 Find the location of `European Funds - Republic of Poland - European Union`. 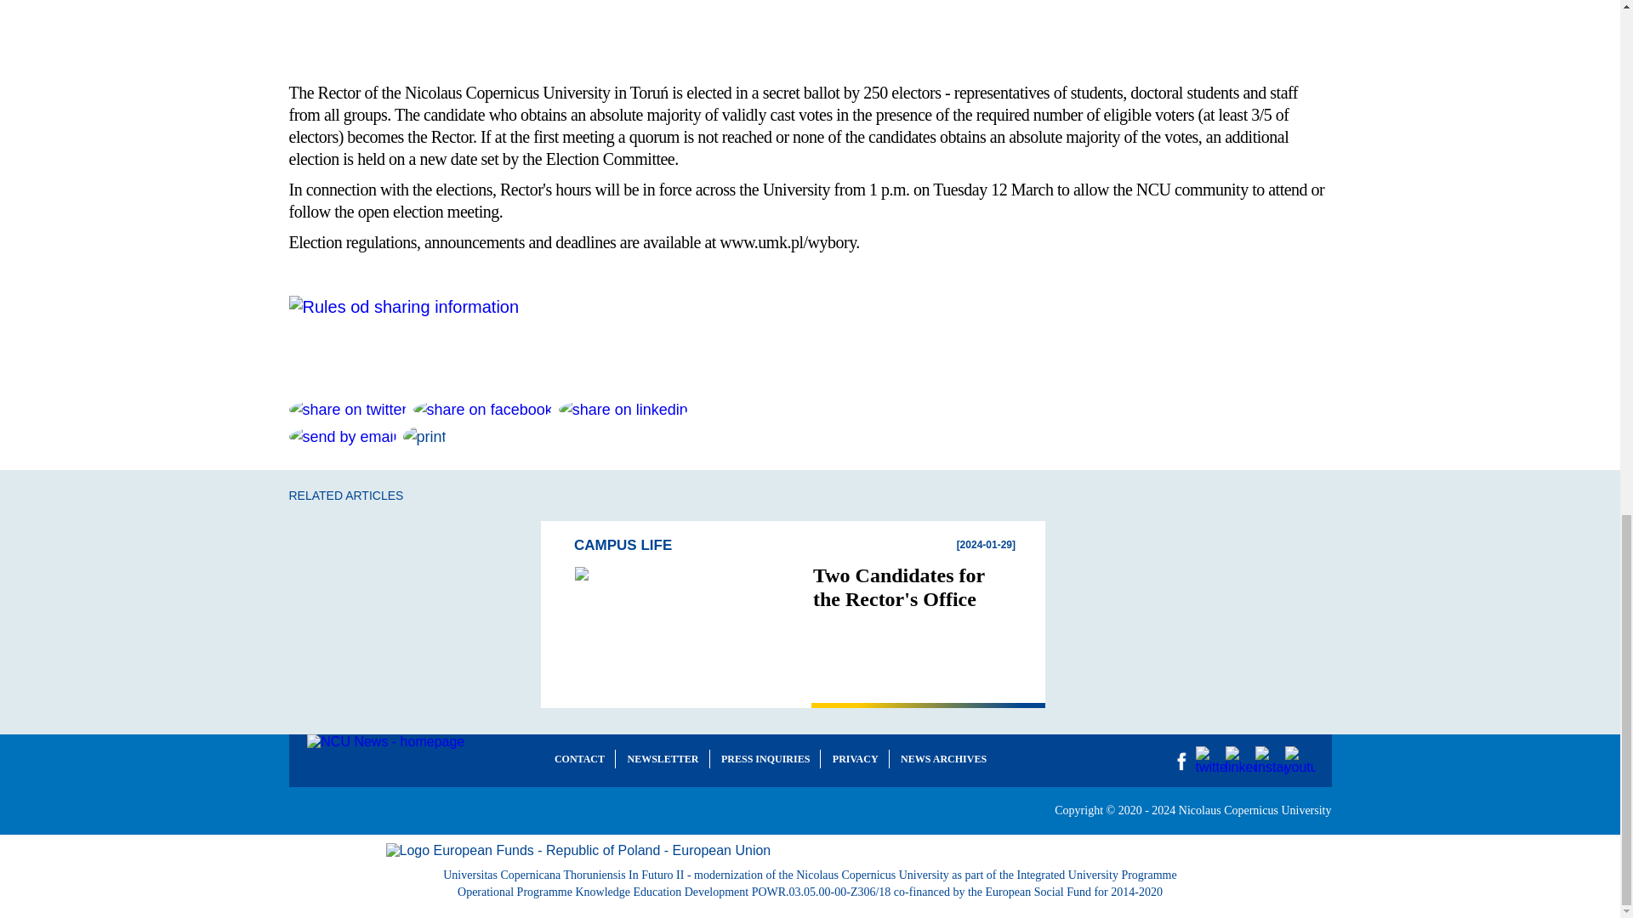

European Funds - Republic of Poland - European Union is located at coordinates (810, 850).